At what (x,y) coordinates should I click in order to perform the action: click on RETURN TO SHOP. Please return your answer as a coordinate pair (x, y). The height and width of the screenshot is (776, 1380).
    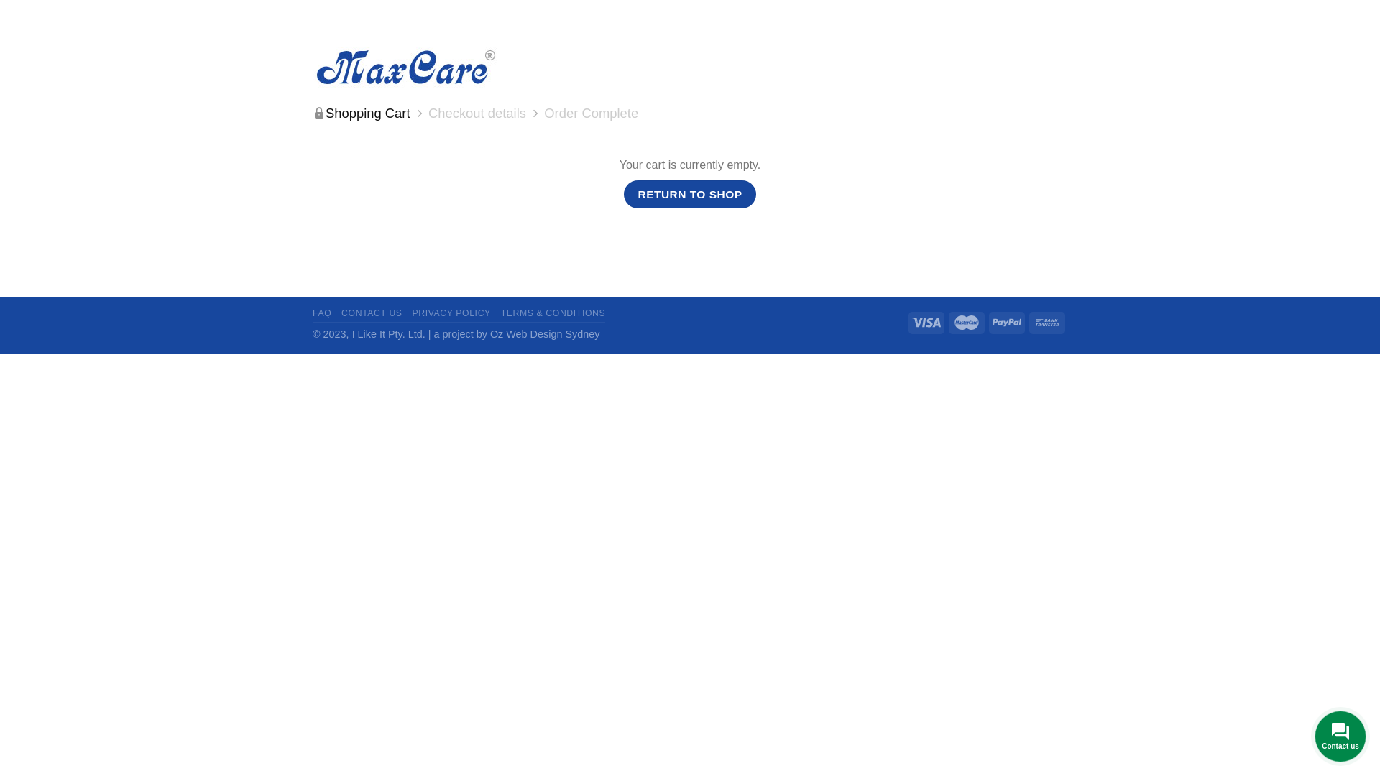
    Looking at the image, I should click on (690, 194).